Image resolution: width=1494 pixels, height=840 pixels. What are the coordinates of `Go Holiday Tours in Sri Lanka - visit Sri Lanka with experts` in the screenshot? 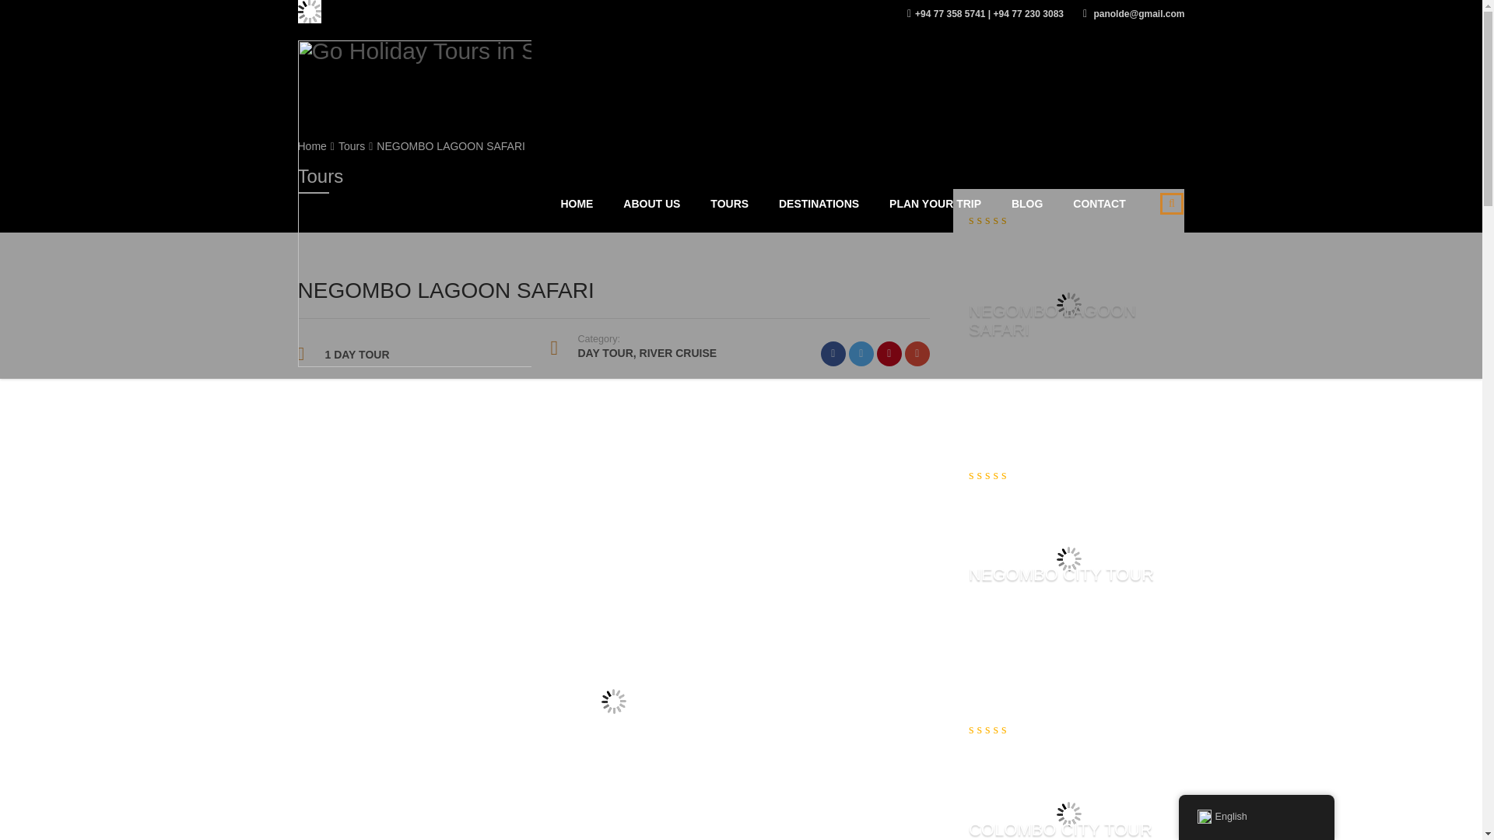 It's located at (414, 202).